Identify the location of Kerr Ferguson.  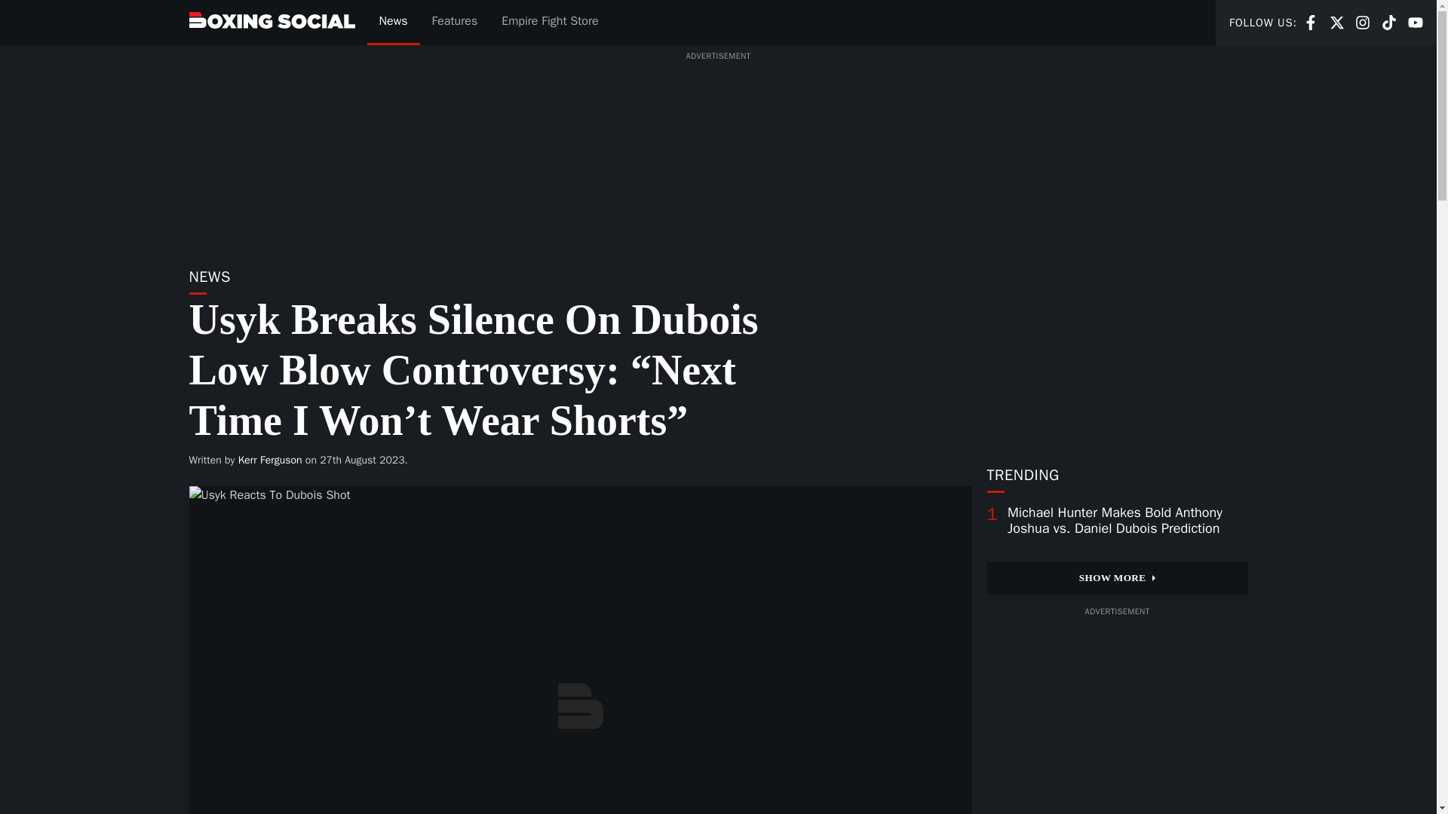
(1311, 21).